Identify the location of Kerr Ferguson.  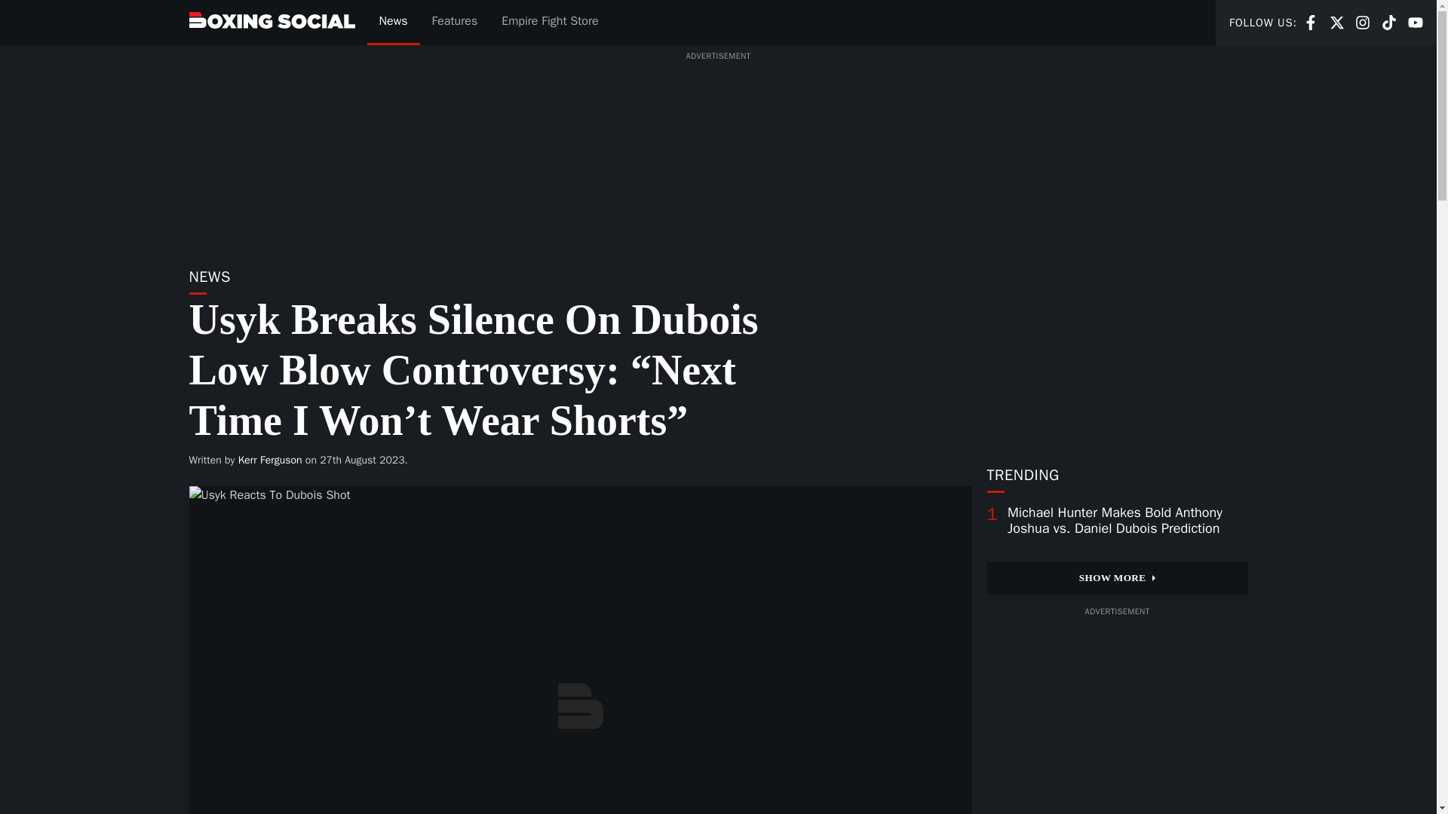
(1311, 21).